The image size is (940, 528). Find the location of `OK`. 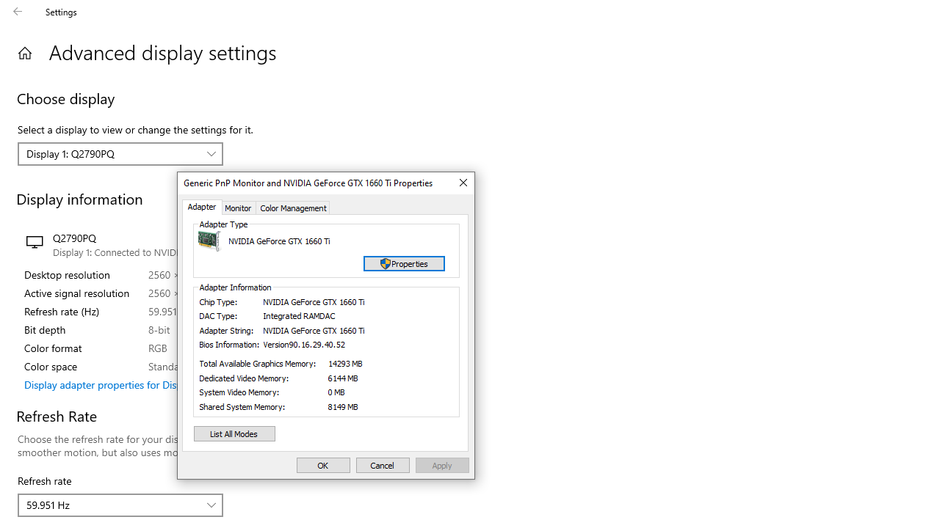

OK is located at coordinates (323, 465).